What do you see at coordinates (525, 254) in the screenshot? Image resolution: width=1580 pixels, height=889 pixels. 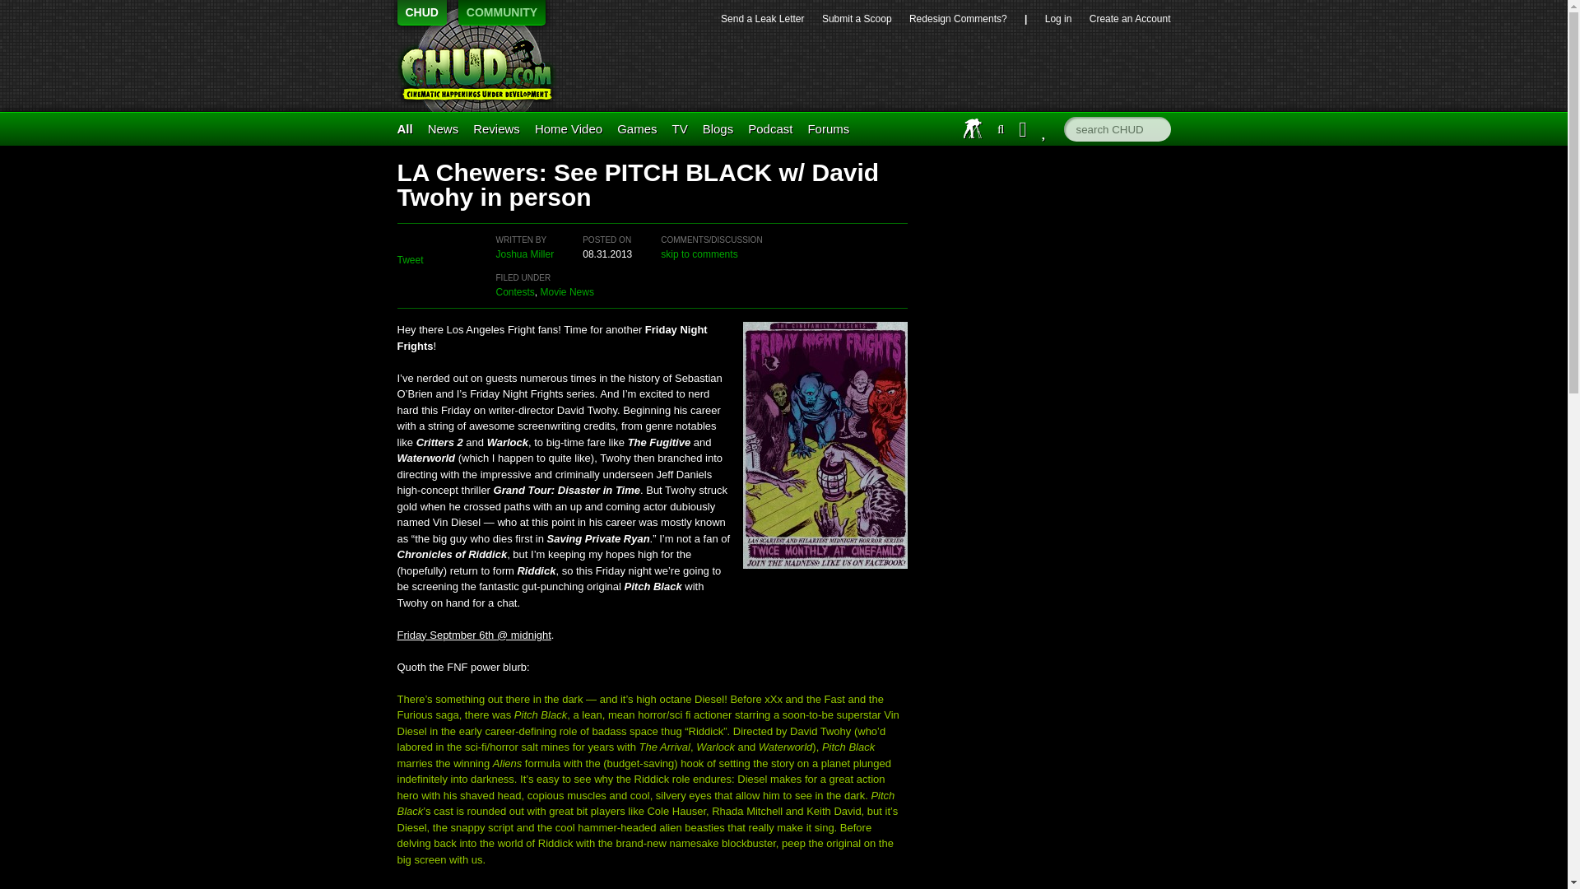 I see `Posts by Joshua Miller` at bounding box center [525, 254].